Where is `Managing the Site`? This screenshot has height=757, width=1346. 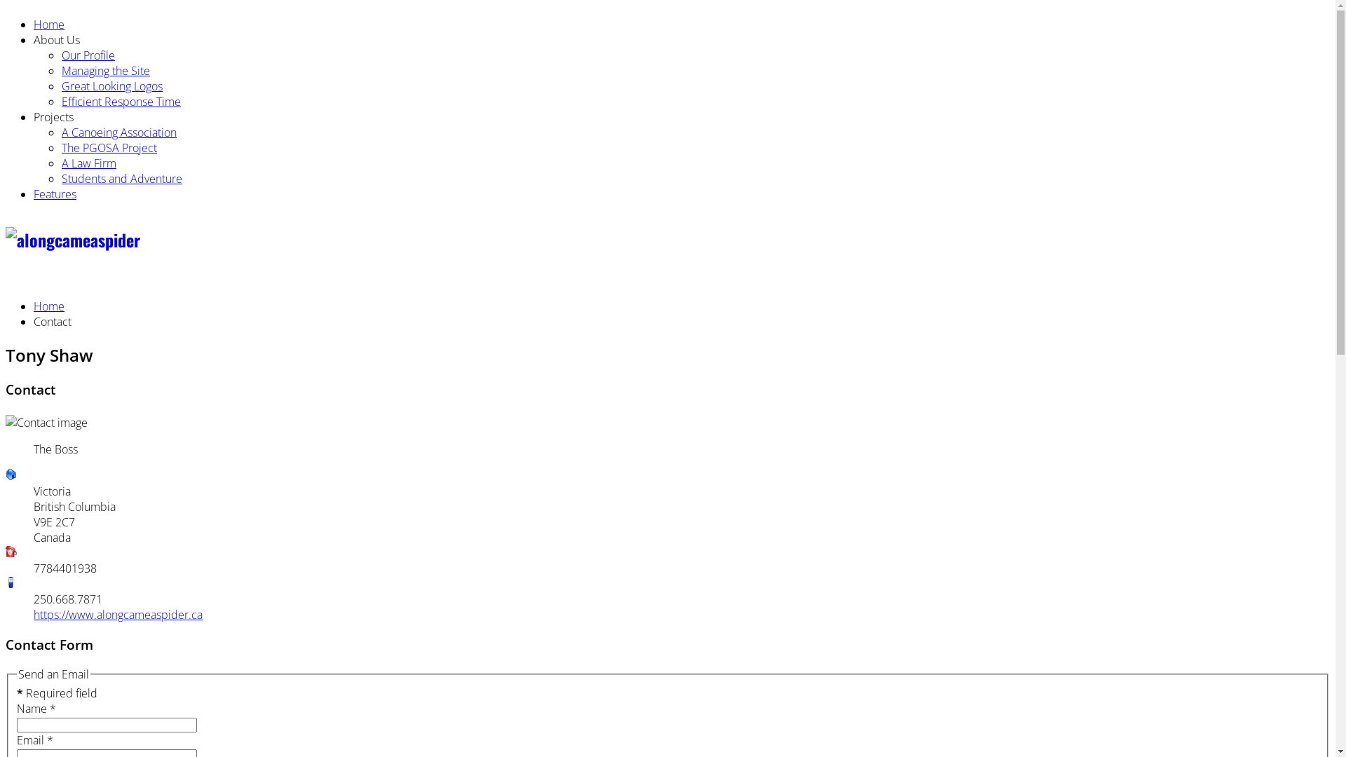 Managing the Site is located at coordinates (106, 71).